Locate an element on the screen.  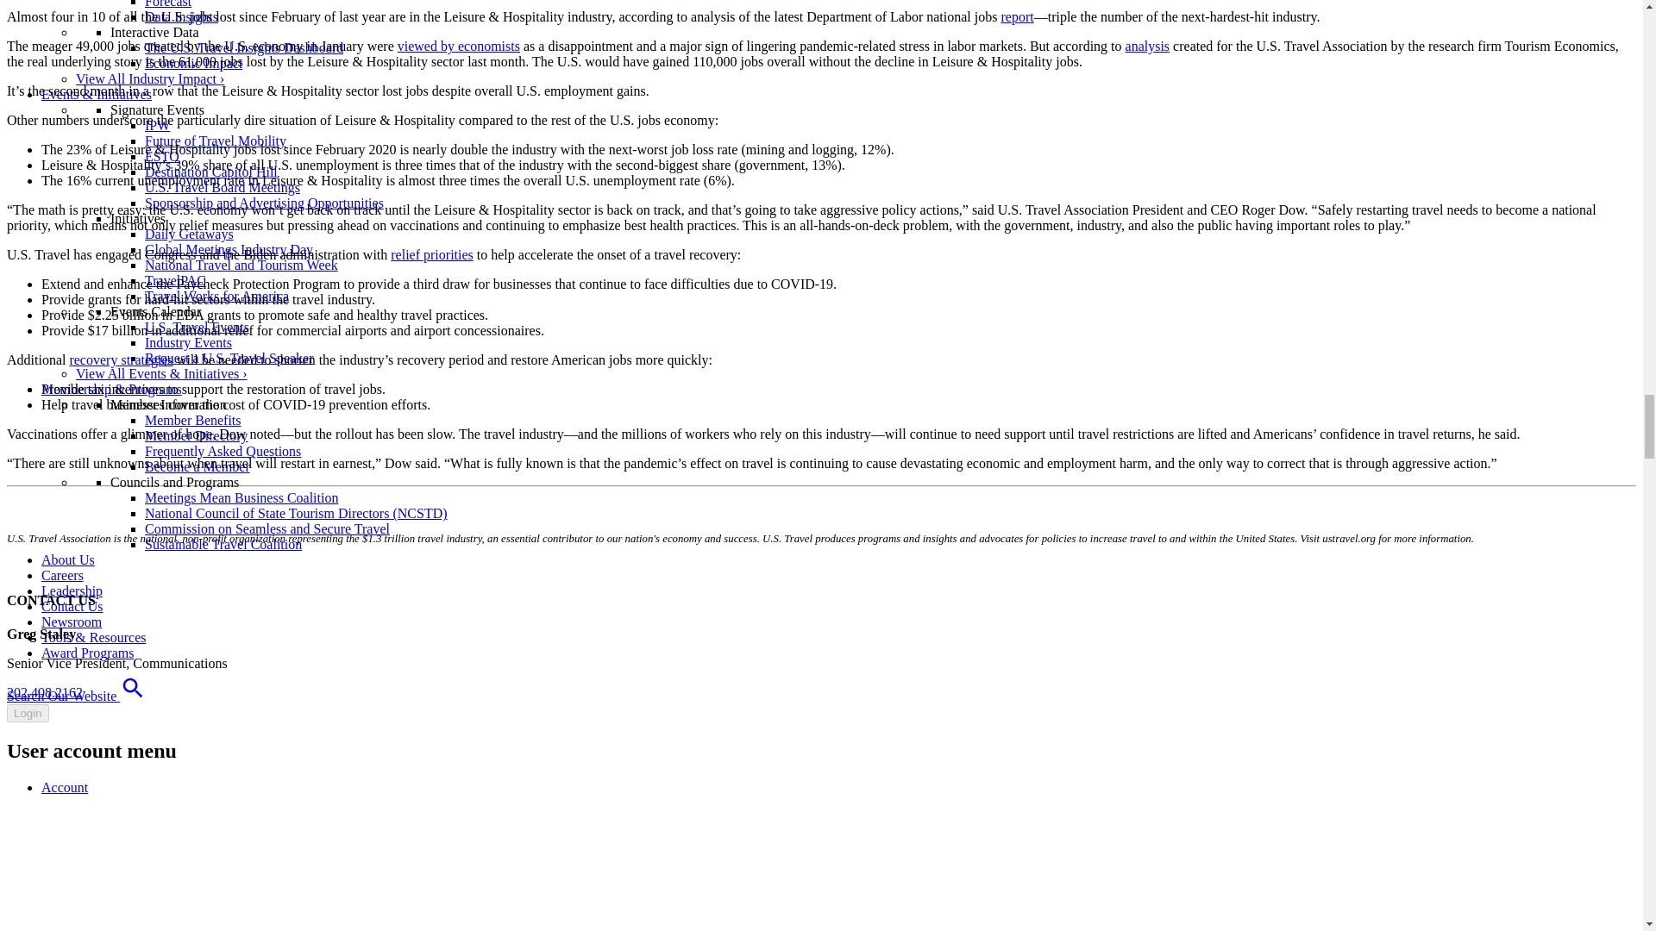
Forecast is located at coordinates (168, 3).